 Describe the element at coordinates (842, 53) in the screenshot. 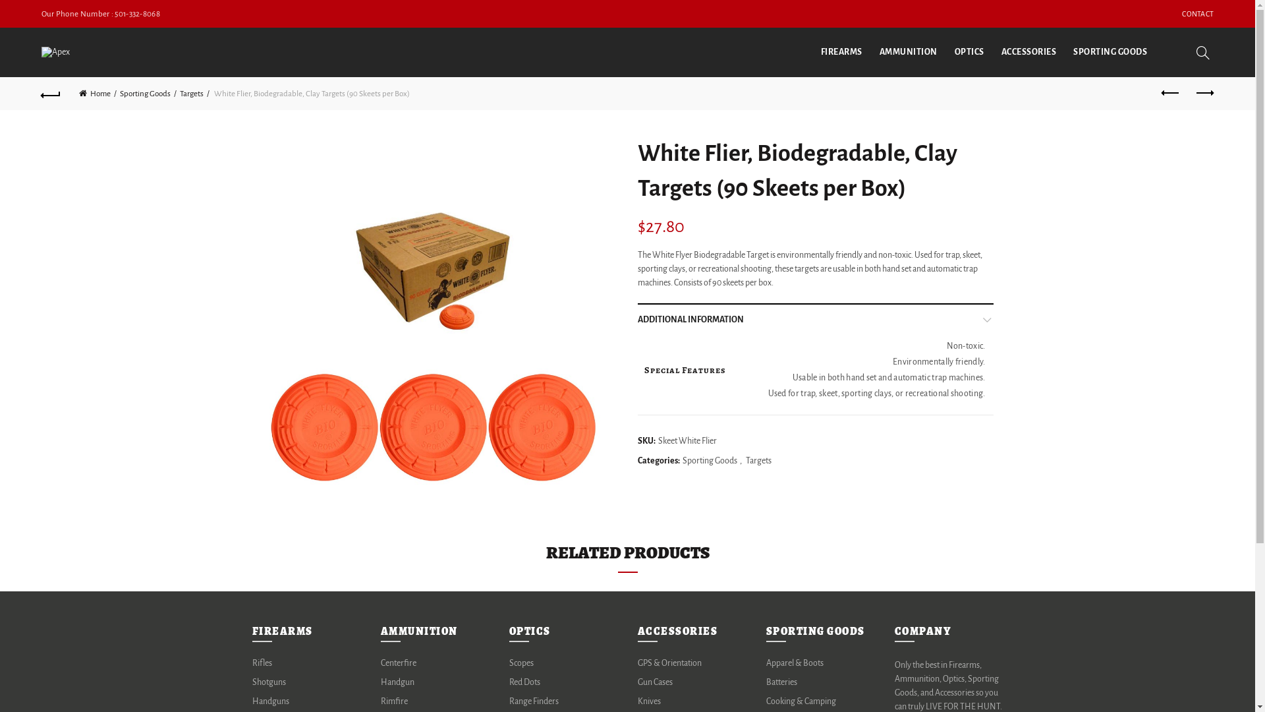

I see `FIREARMS` at that location.